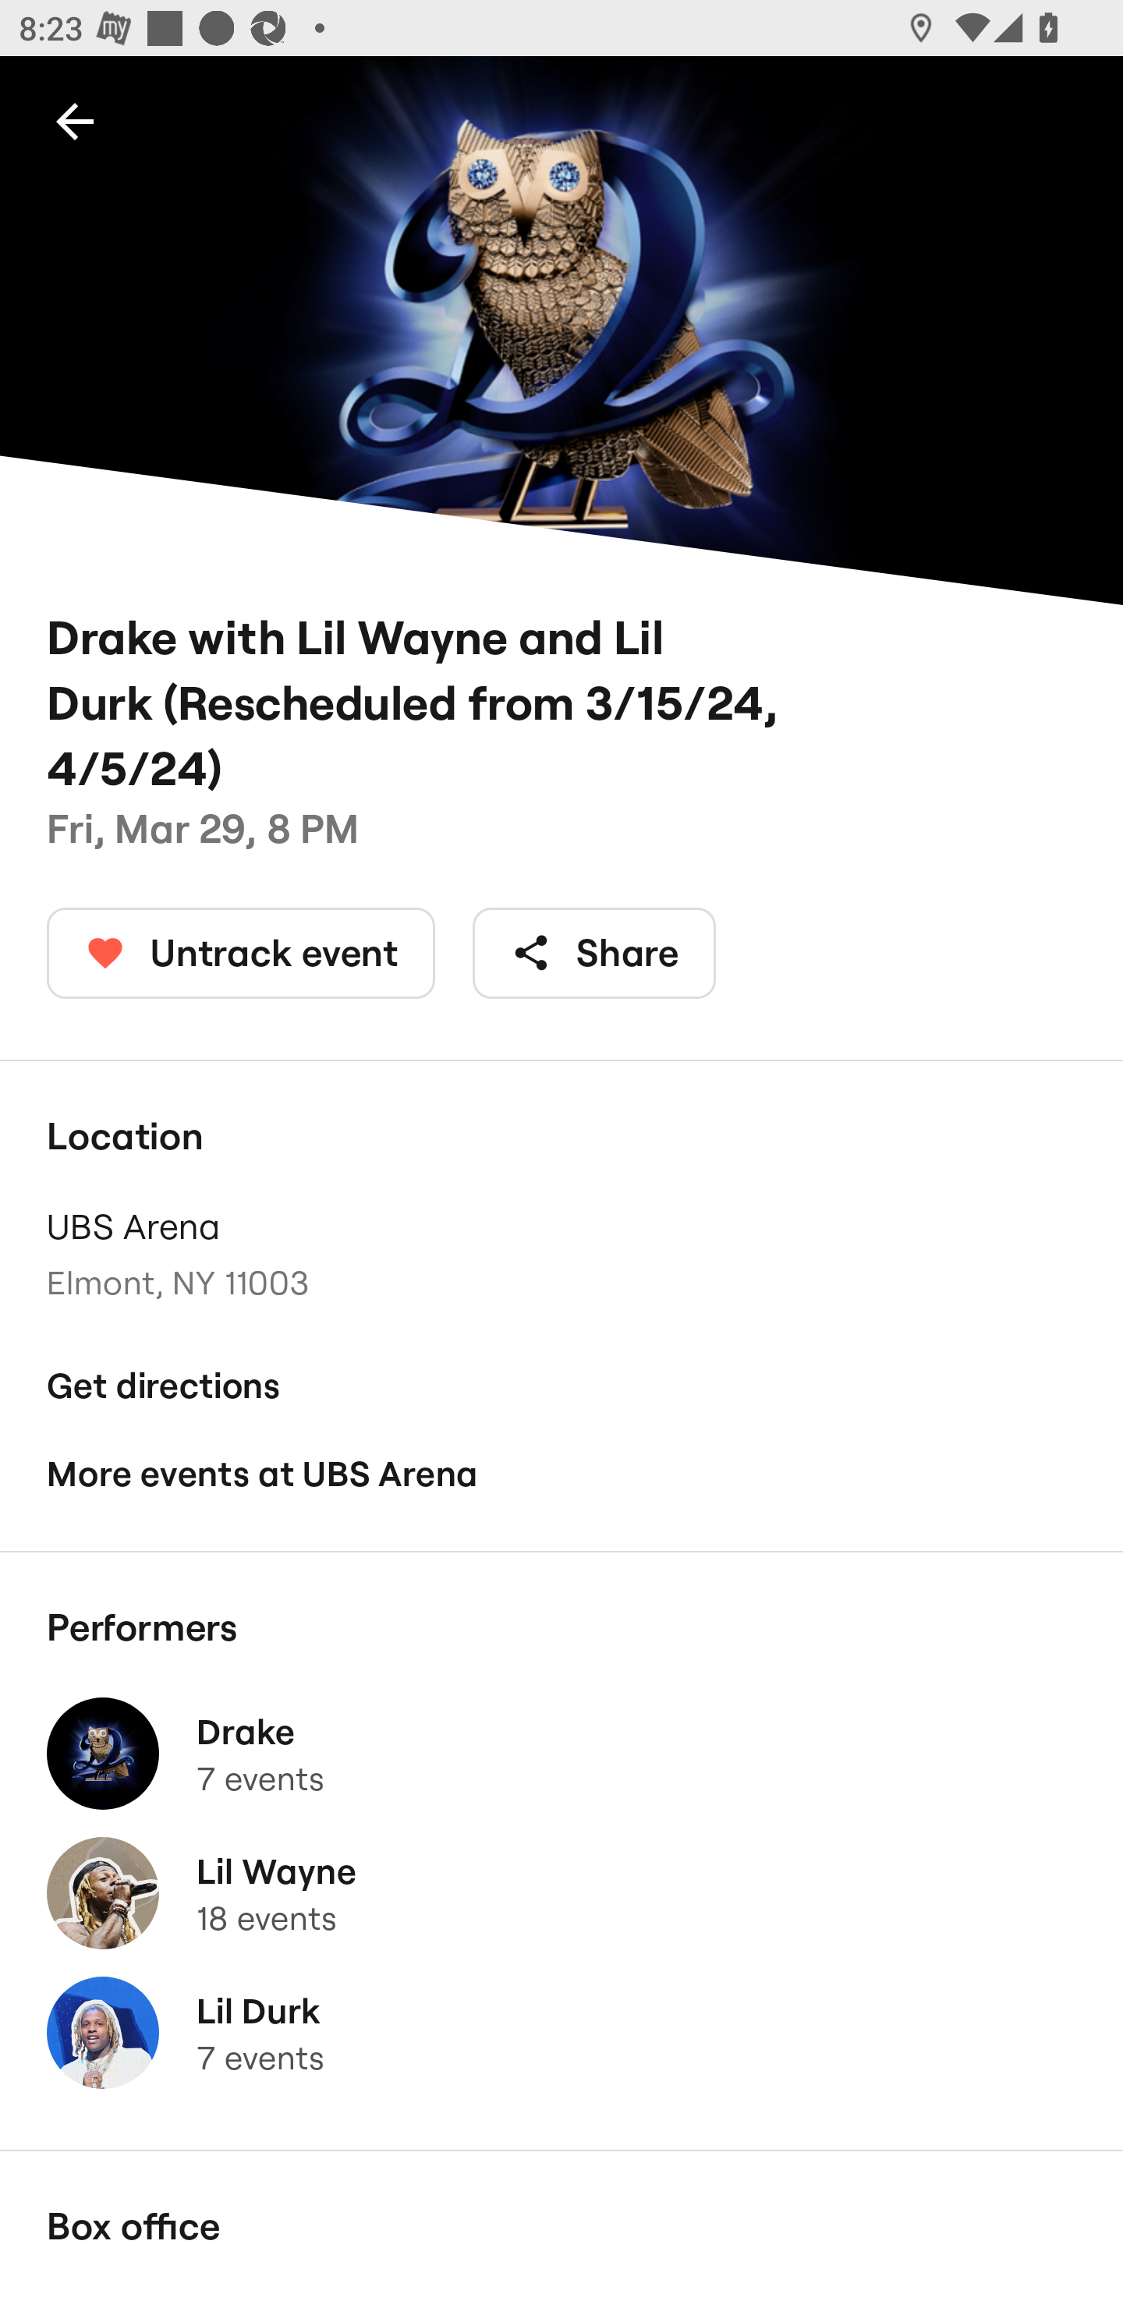 The image size is (1123, 2308). I want to click on Lil Durk 7 events, so click(561, 2033).